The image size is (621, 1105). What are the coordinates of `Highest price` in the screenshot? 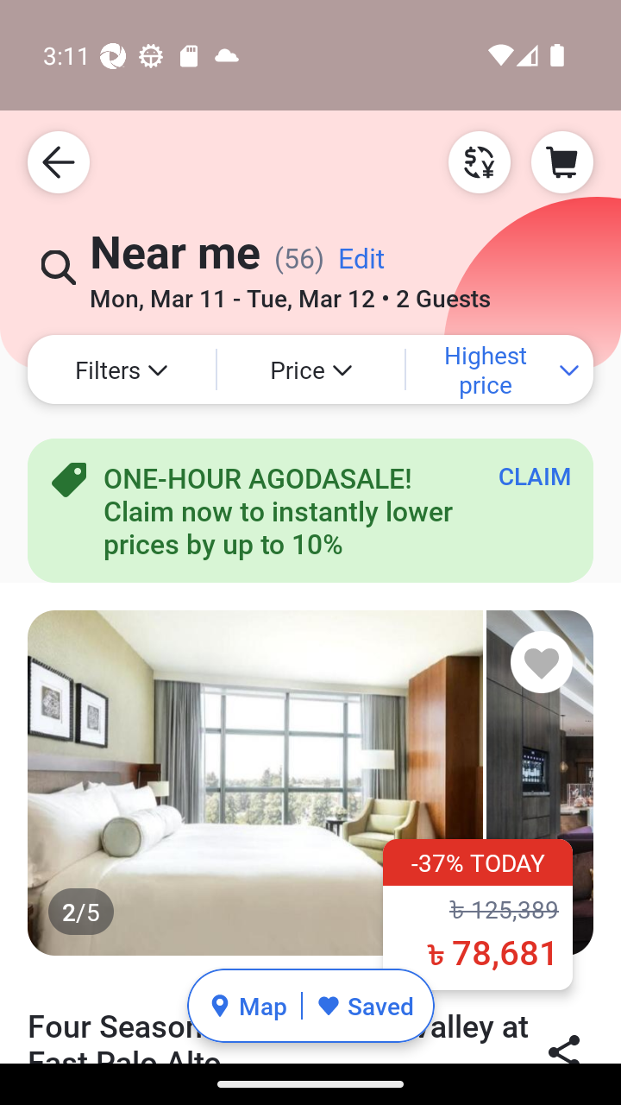 It's located at (499, 369).